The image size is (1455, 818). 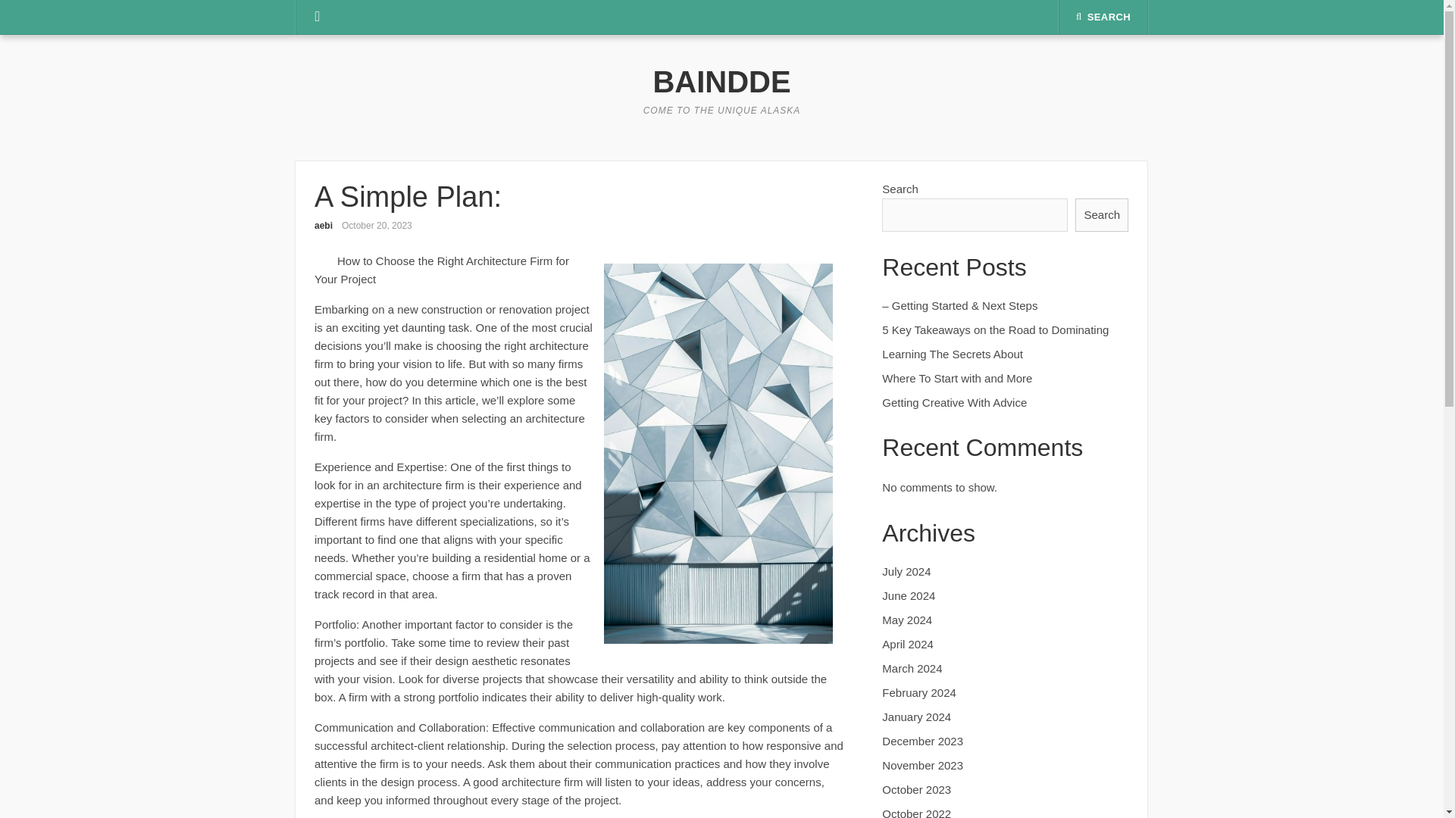 What do you see at coordinates (323, 225) in the screenshot?
I see `aebi` at bounding box center [323, 225].